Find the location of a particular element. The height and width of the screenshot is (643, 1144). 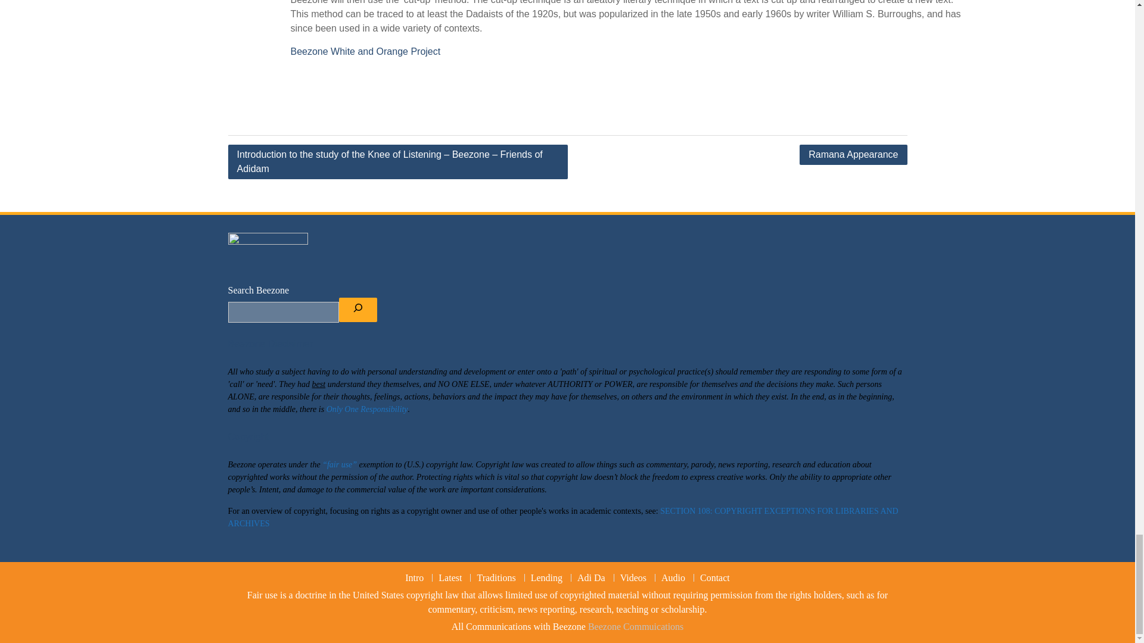

Lending is located at coordinates (546, 578).